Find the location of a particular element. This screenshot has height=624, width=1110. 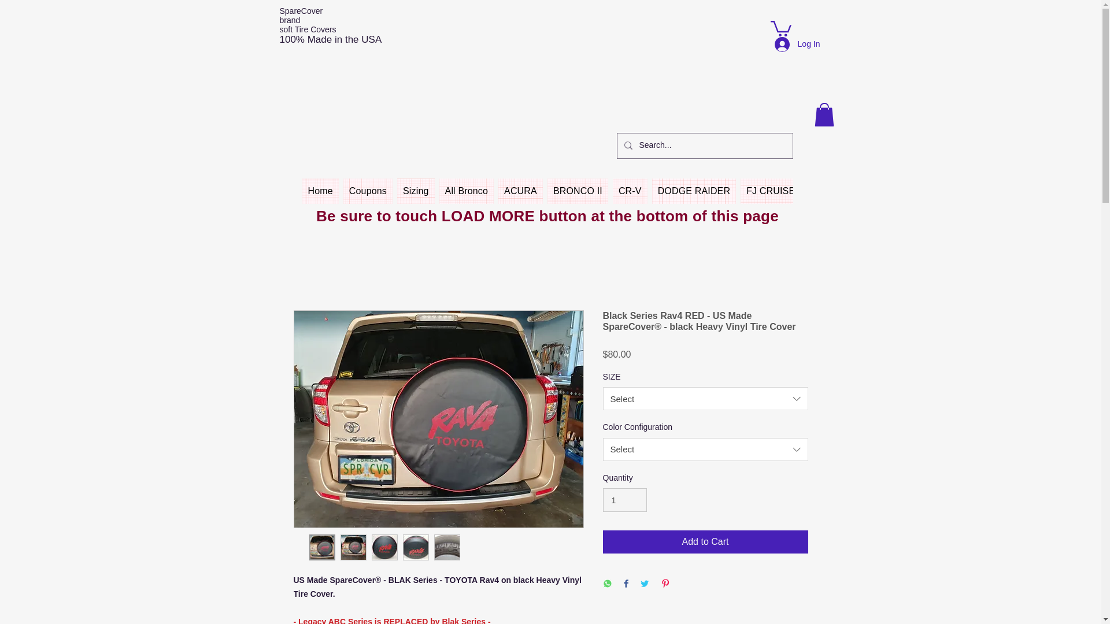

Log In is located at coordinates (797, 44).